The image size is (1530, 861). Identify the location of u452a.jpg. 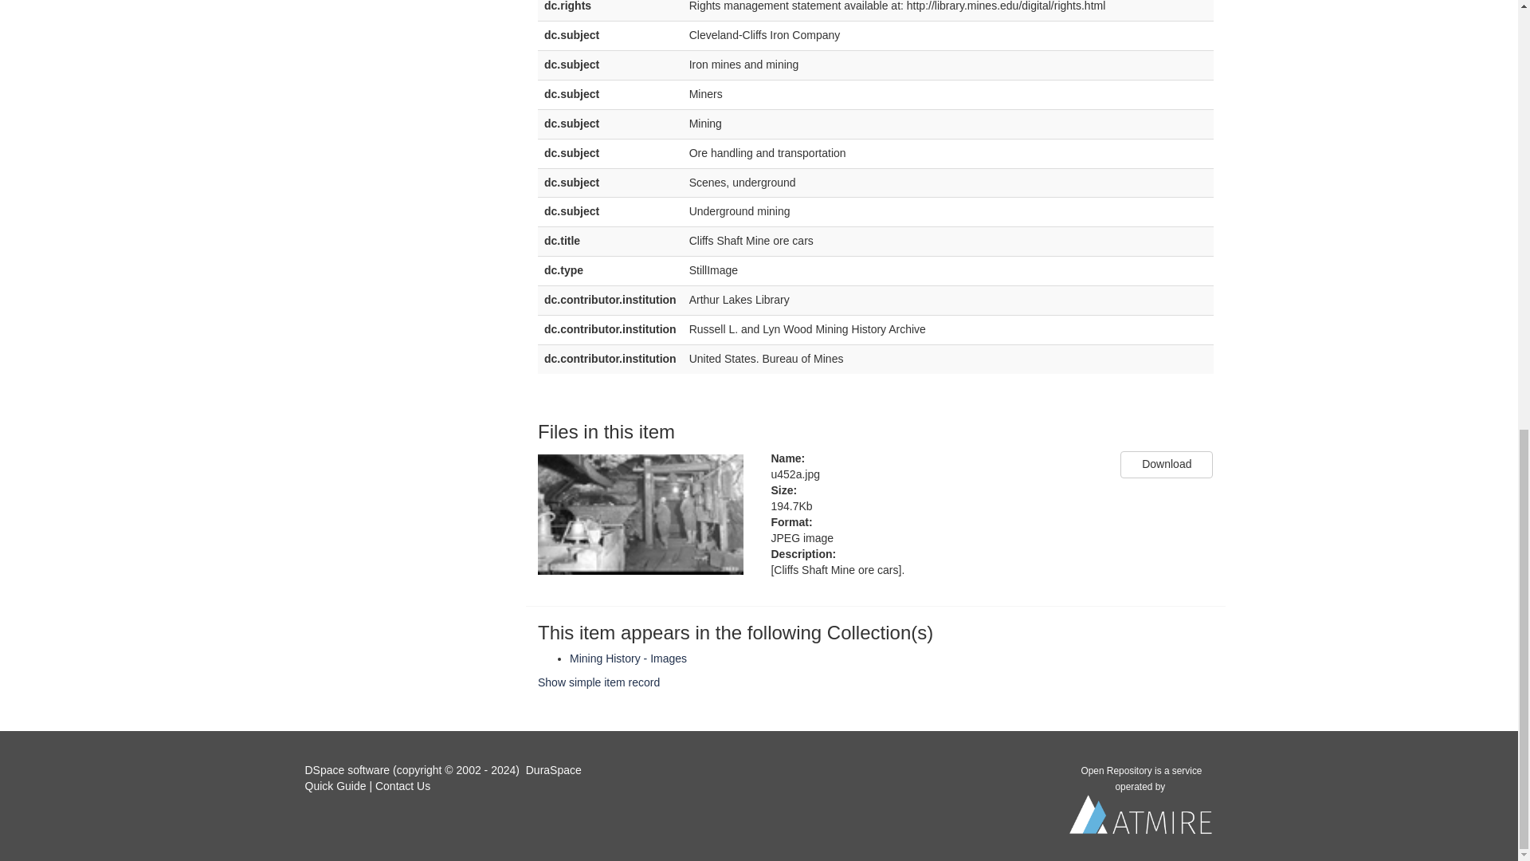
(934, 475).